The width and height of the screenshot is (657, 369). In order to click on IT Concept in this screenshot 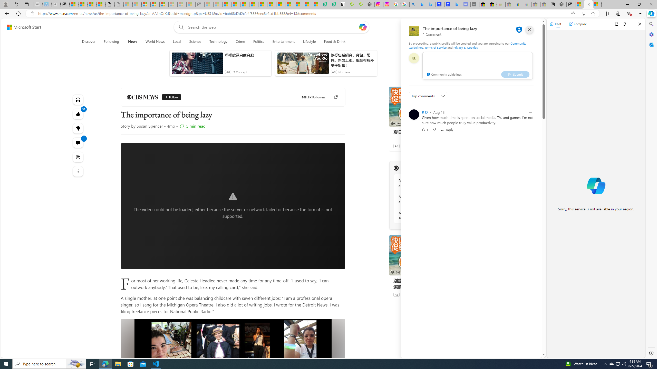, I will do `click(240, 72)`.